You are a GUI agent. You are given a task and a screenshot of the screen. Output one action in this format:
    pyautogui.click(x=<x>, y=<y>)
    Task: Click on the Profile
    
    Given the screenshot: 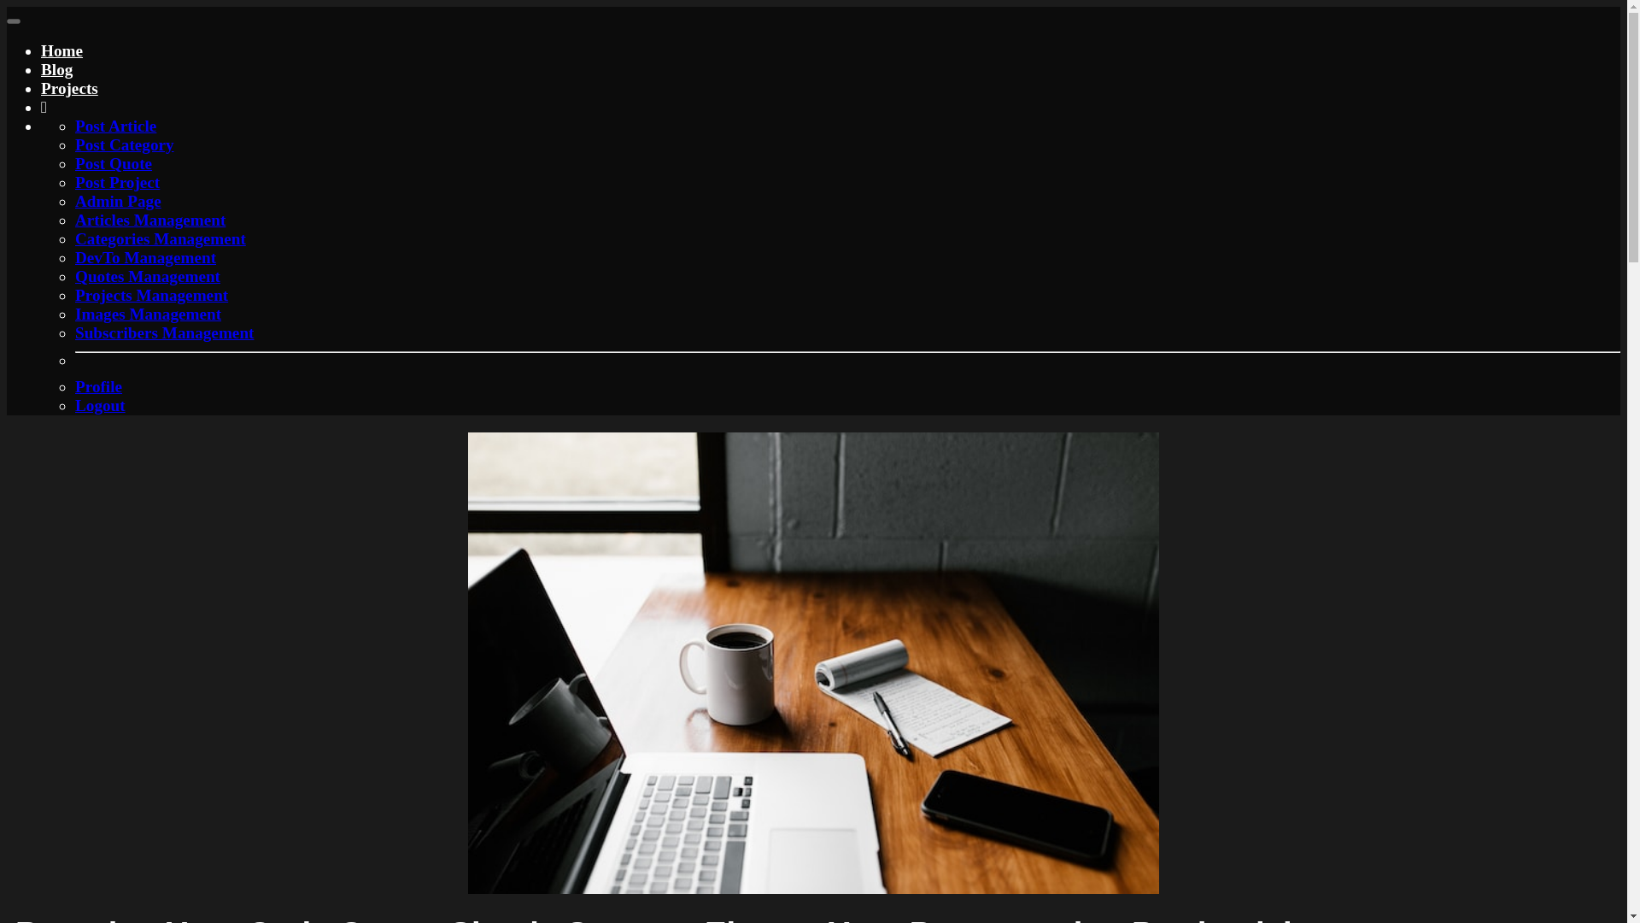 What is the action you would take?
    pyautogui.click(x=98, y=386)
    